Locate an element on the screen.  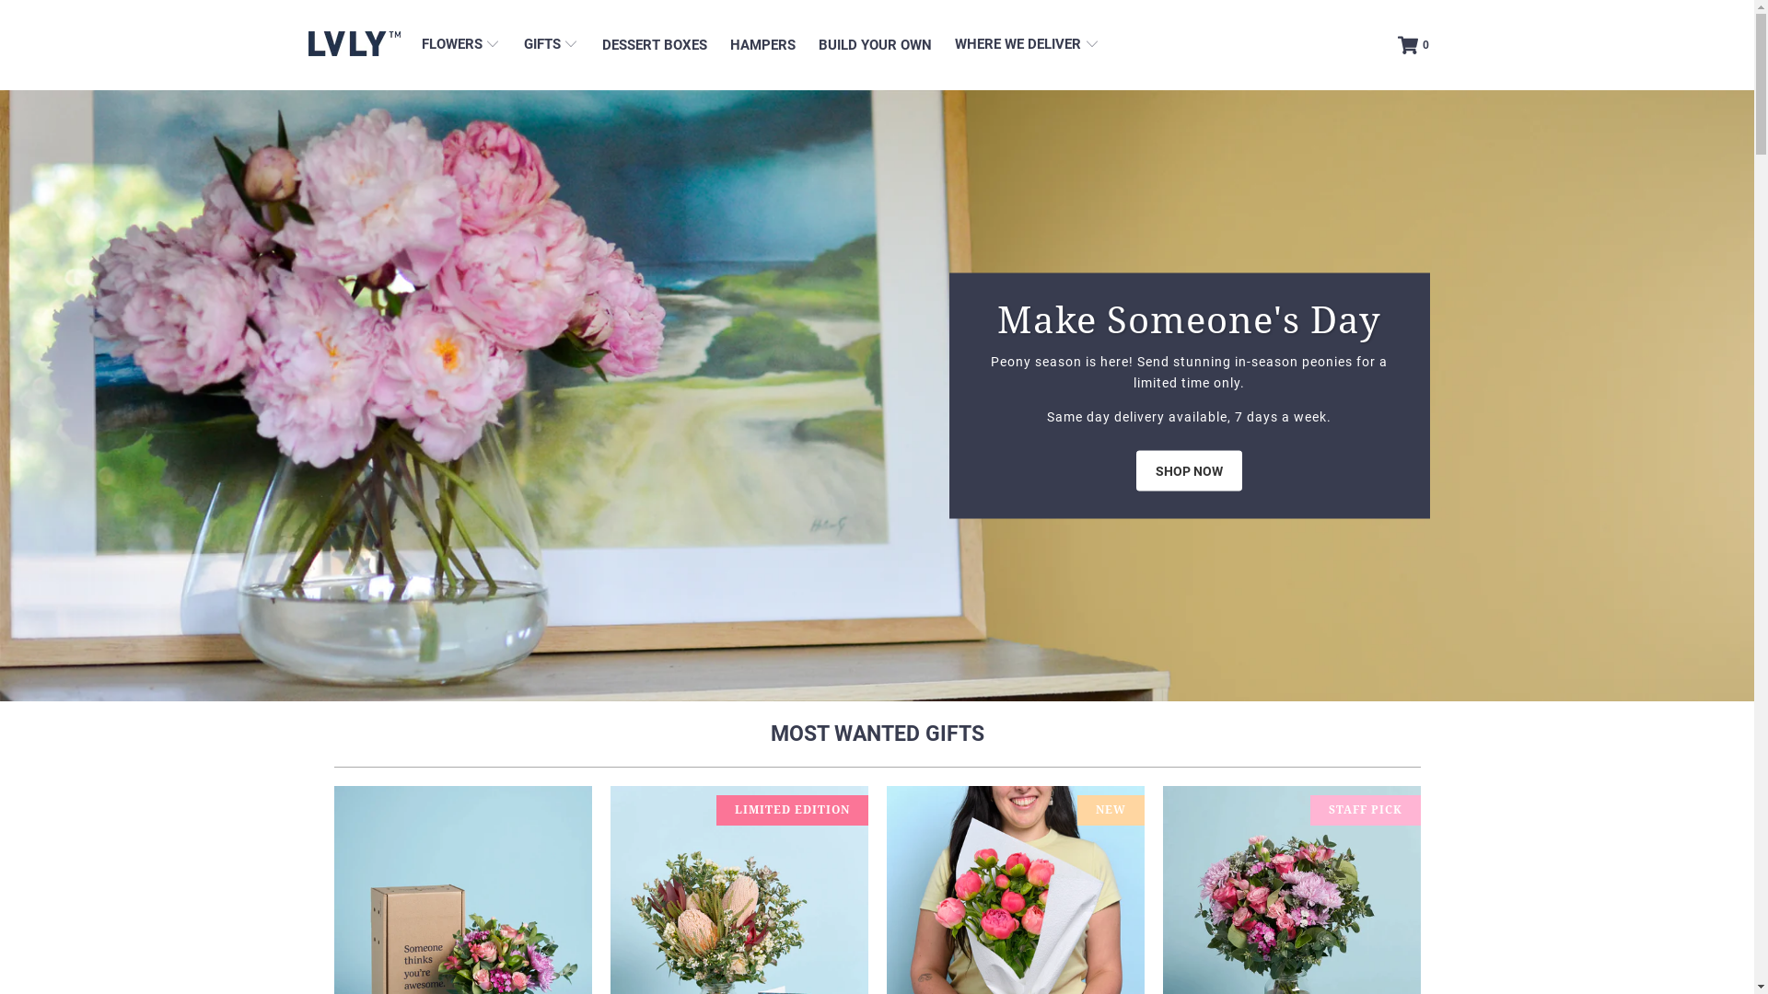
LVLY is located at coordinates (355, 45).